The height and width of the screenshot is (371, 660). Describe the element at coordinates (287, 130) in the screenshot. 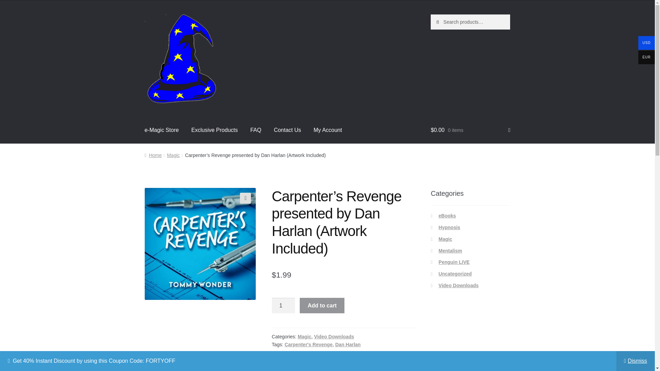

I see `Contact Us` at that location.